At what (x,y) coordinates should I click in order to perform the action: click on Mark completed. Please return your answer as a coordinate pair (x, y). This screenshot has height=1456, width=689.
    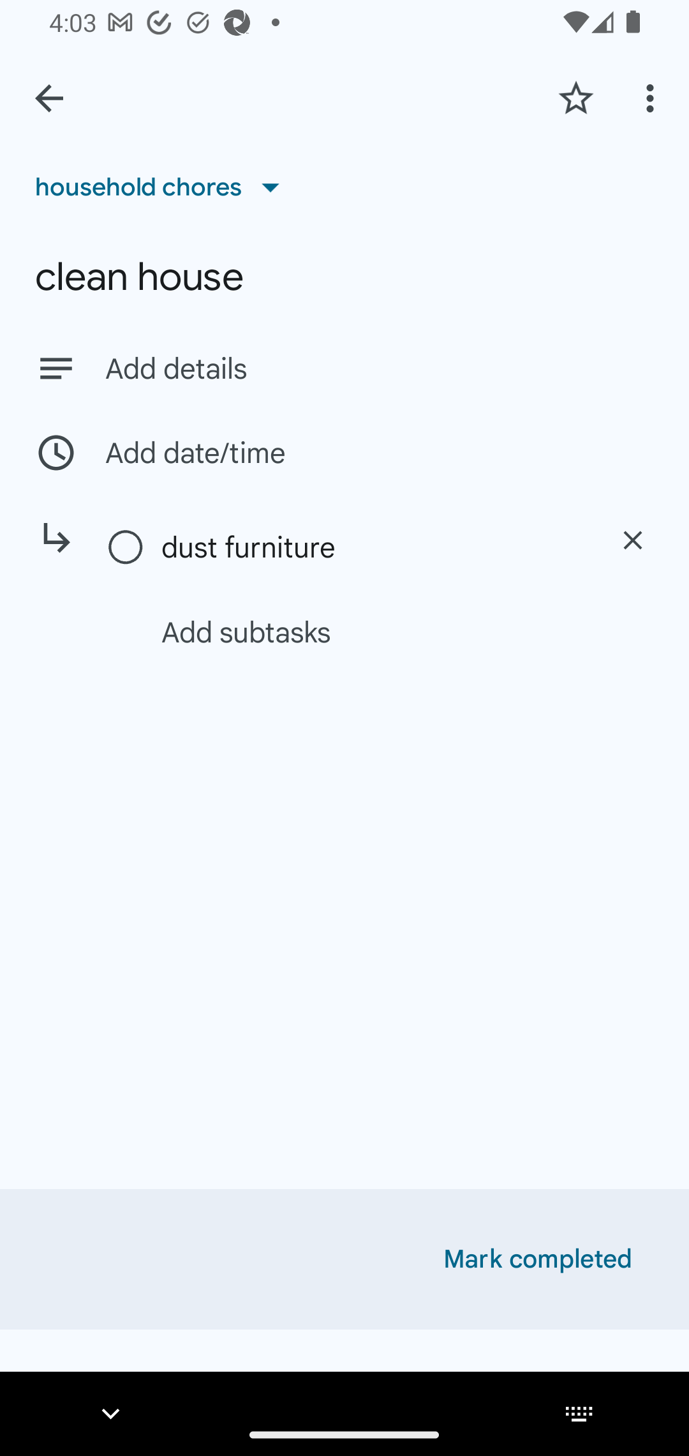
    Looking at the image, I should click on (538, 1259).